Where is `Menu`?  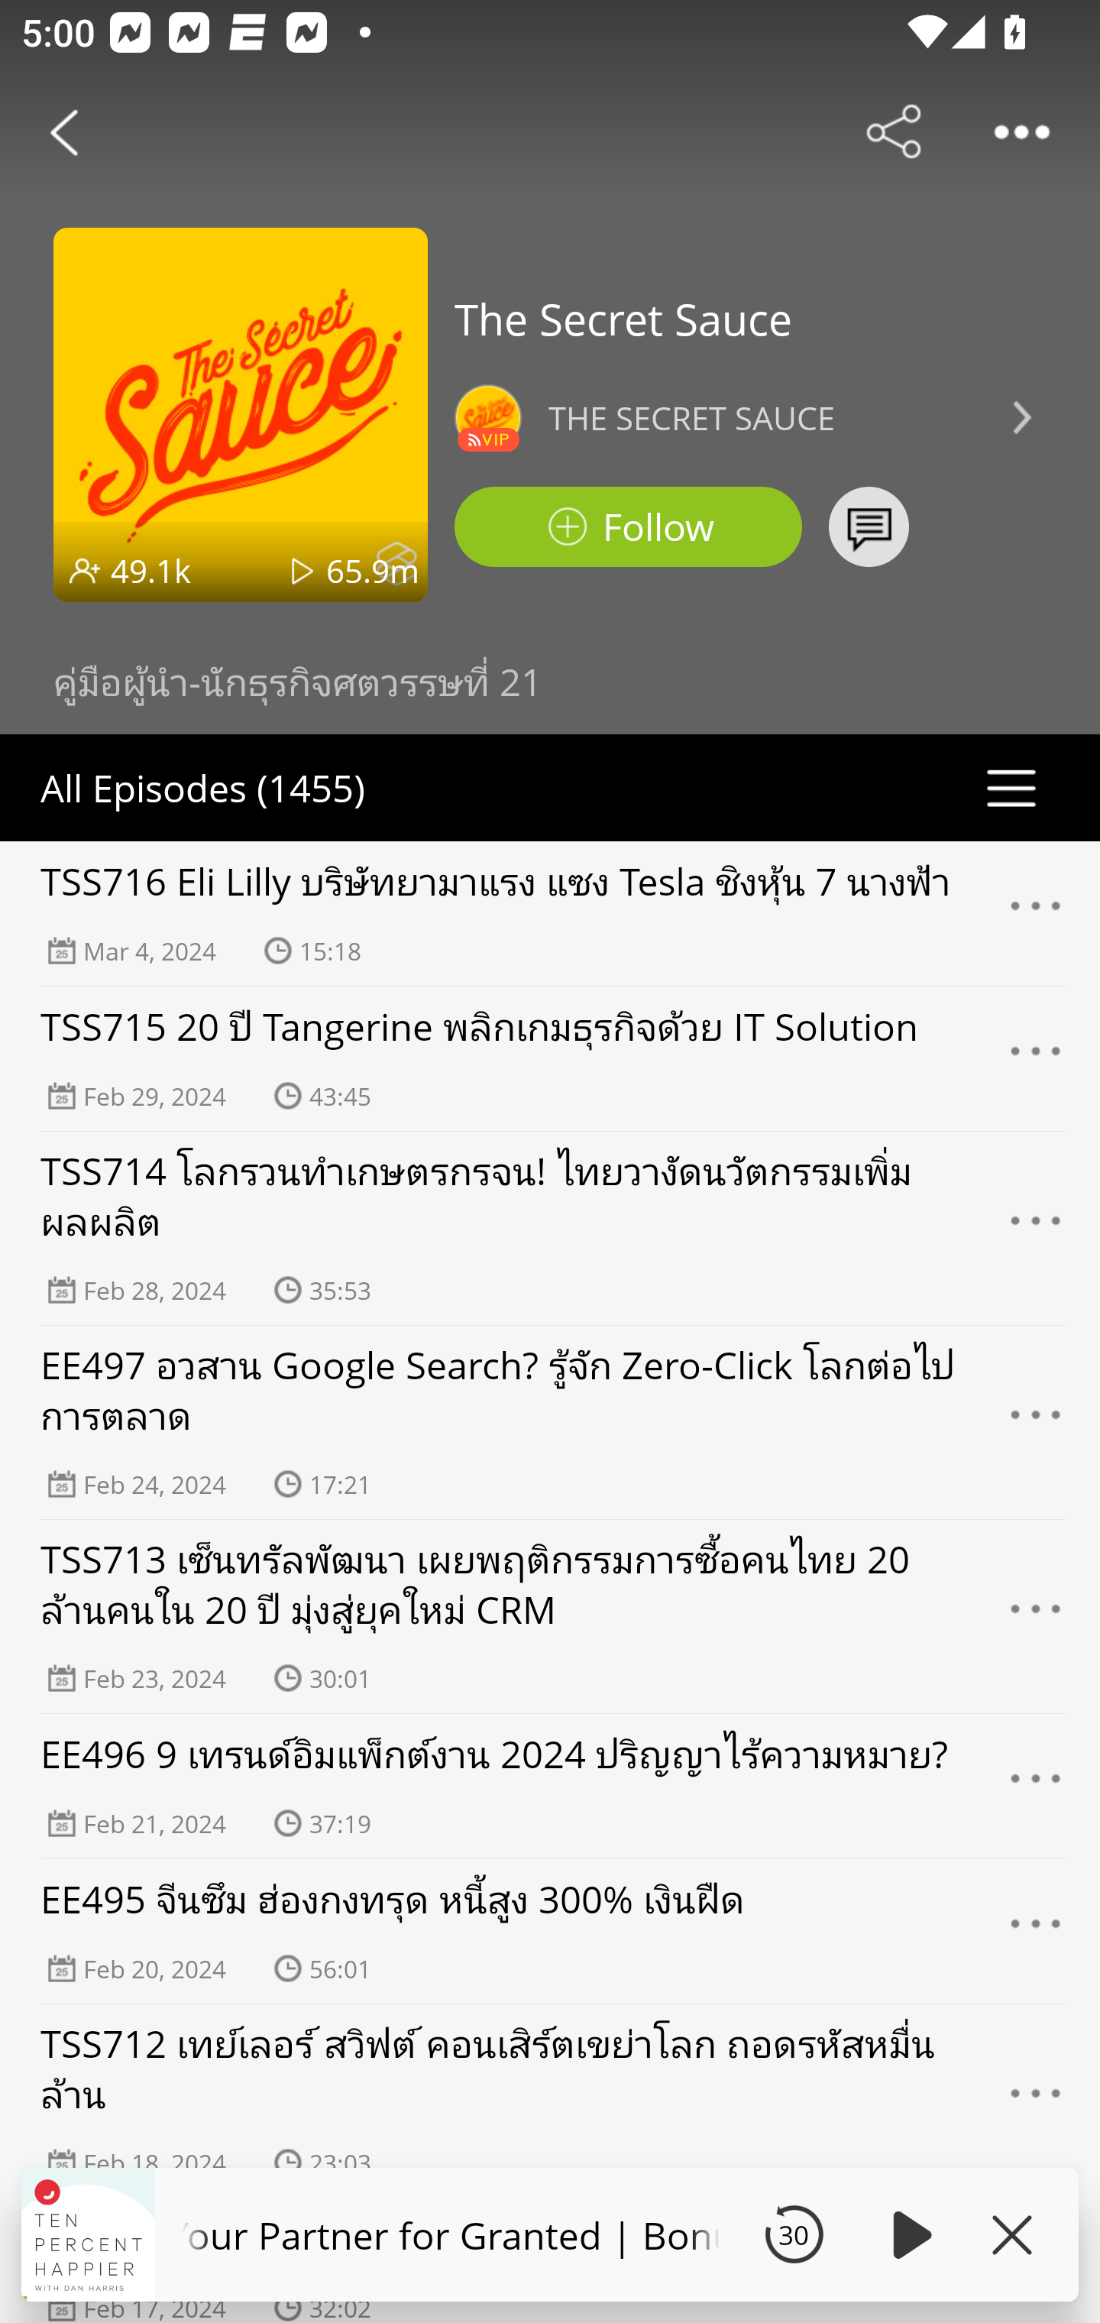
Menu is located at coordinates (1036, 1616).